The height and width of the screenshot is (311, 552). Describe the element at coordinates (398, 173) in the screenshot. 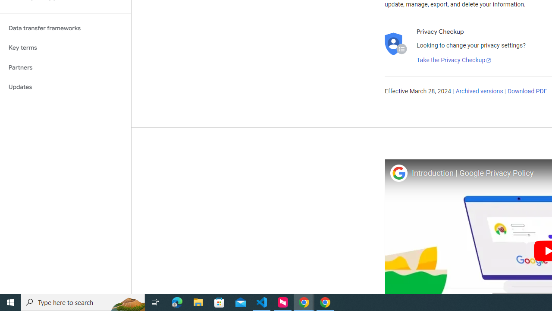

I see `Photo image of Google` at that location.